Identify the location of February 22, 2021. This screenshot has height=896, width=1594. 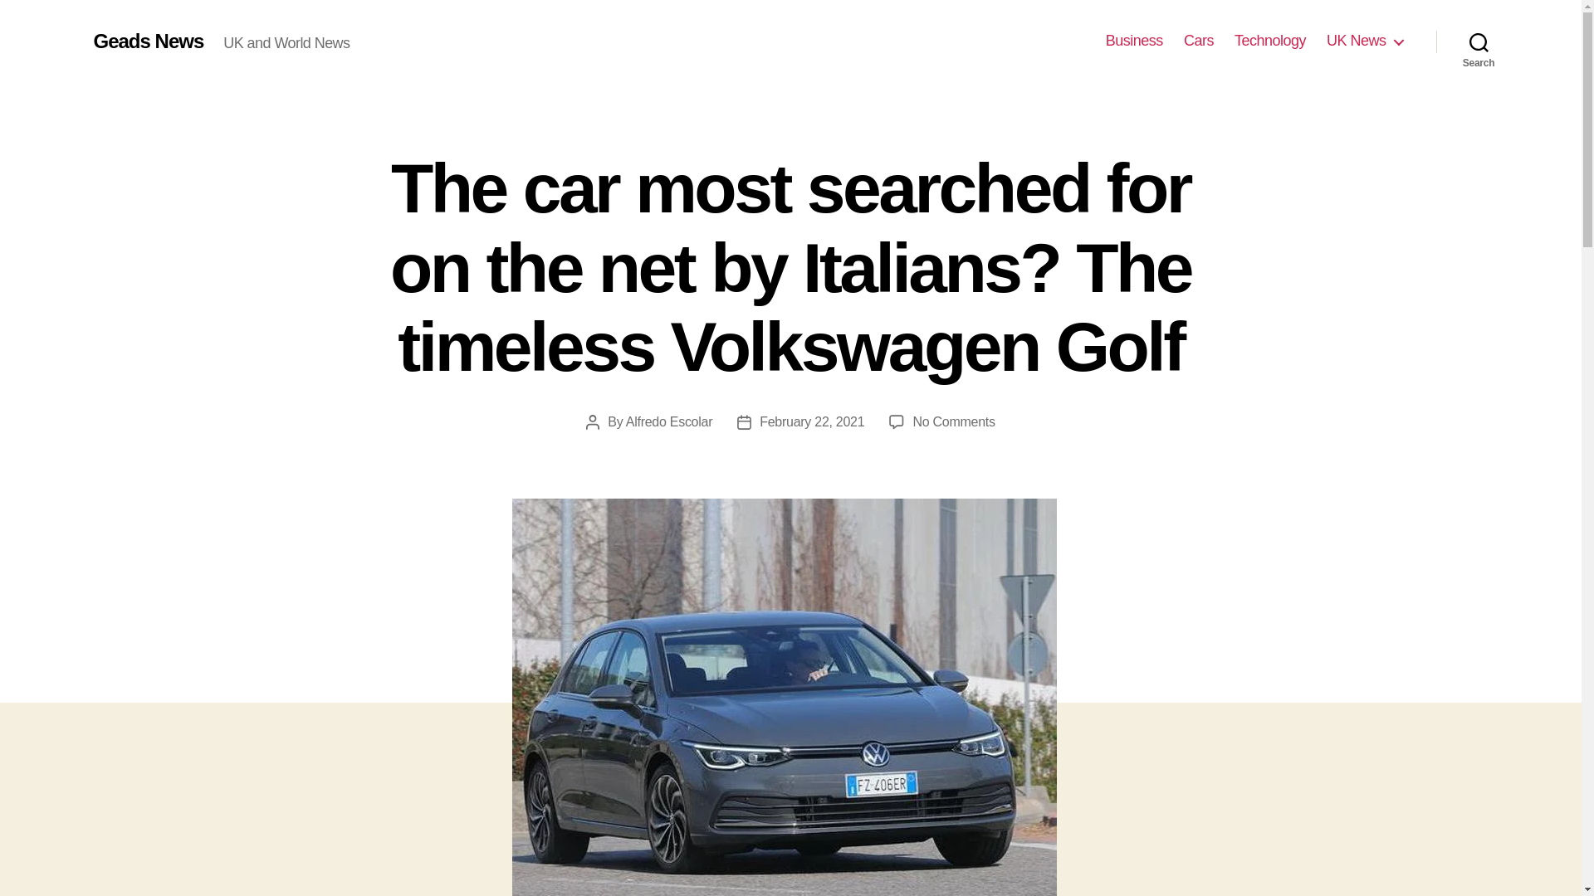
(812, 421).